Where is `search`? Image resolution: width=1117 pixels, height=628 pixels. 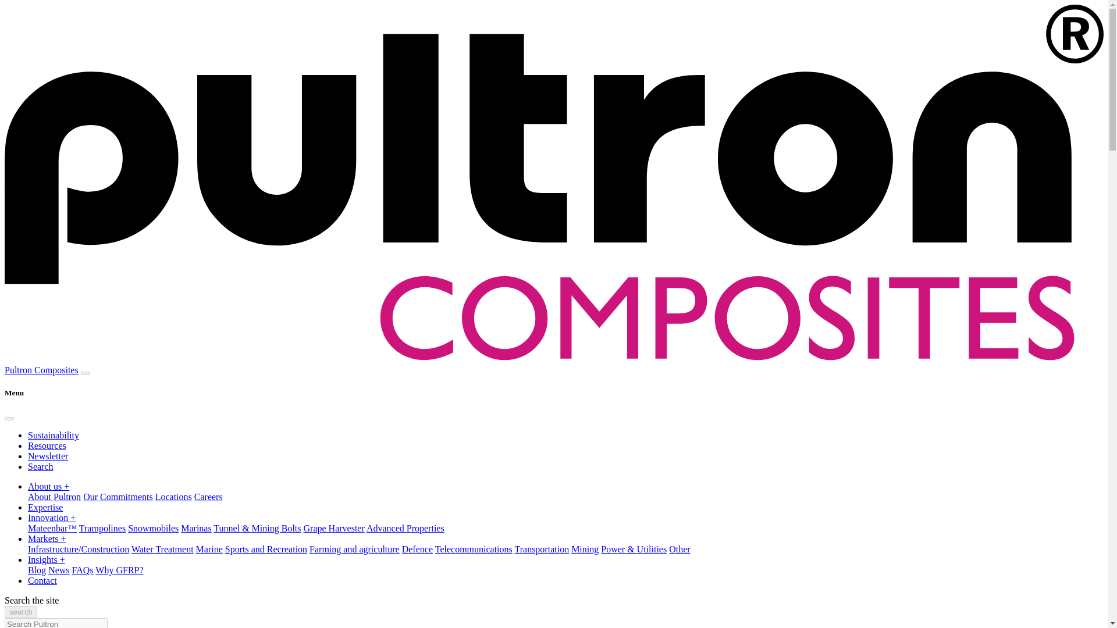 search is located at coordinates (20, 612).